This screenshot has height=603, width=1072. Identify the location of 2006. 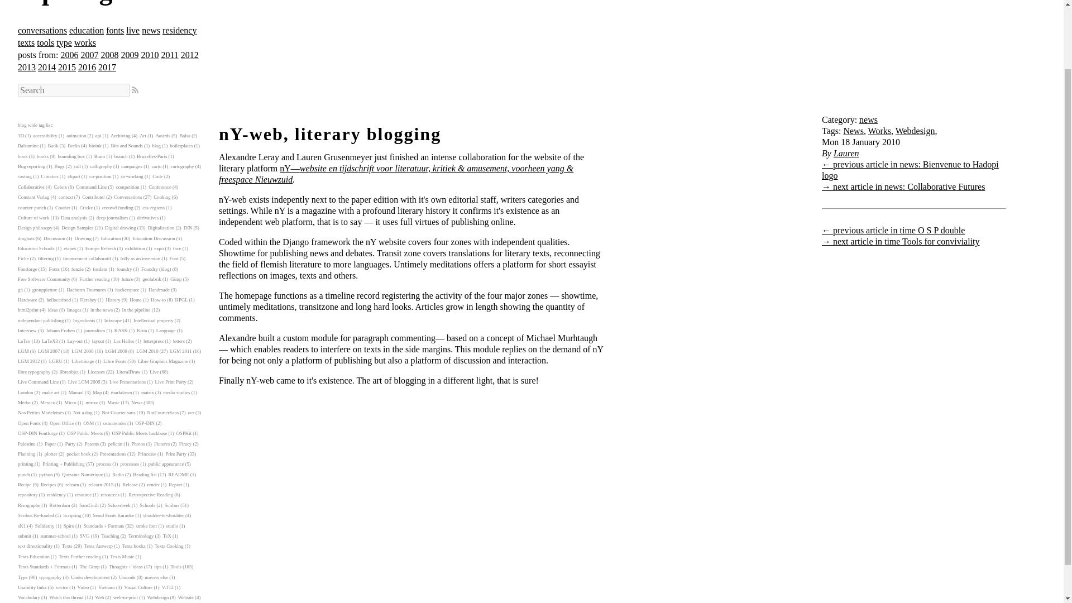
(69, 55).